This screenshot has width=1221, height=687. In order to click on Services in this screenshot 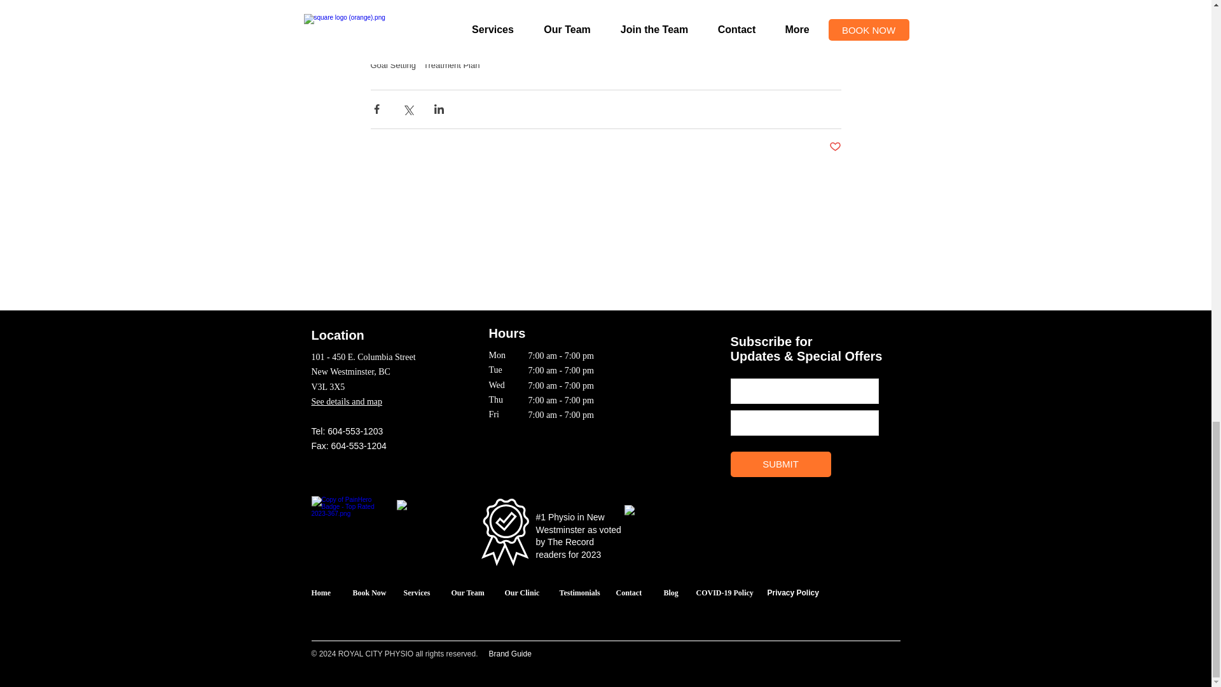, I will do `click(416, 592)`.